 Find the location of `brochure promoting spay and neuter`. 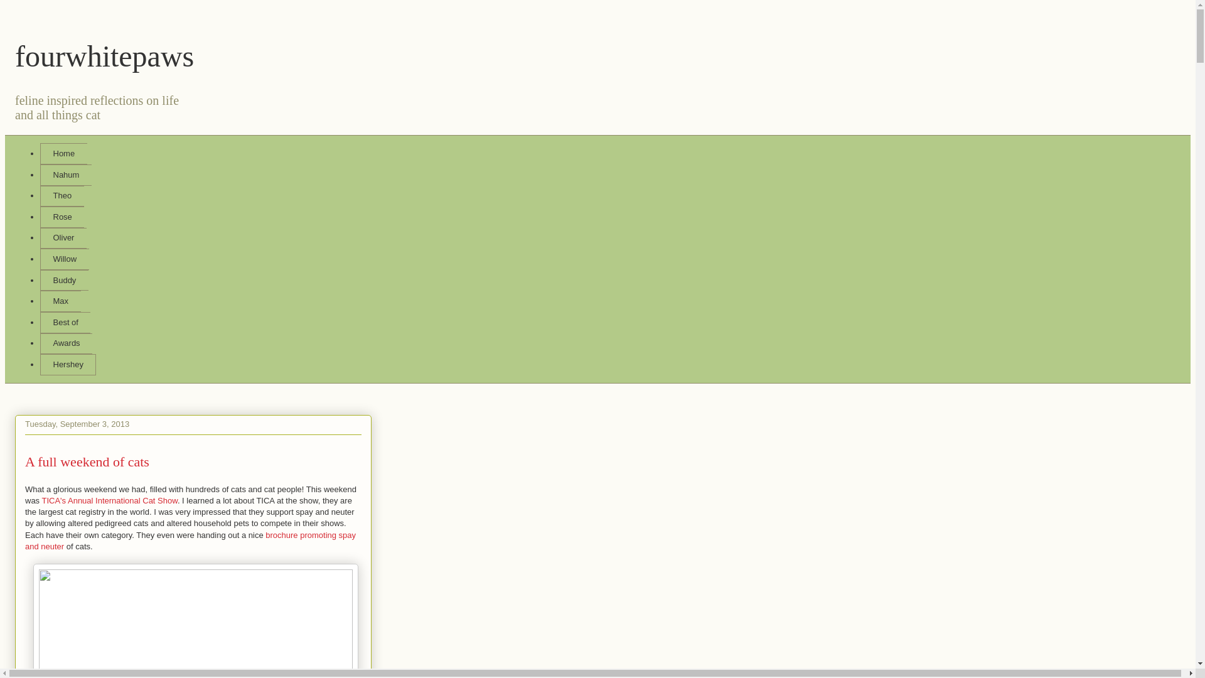

brochure promoting spay and neuter is located at coordinates (190, 541).